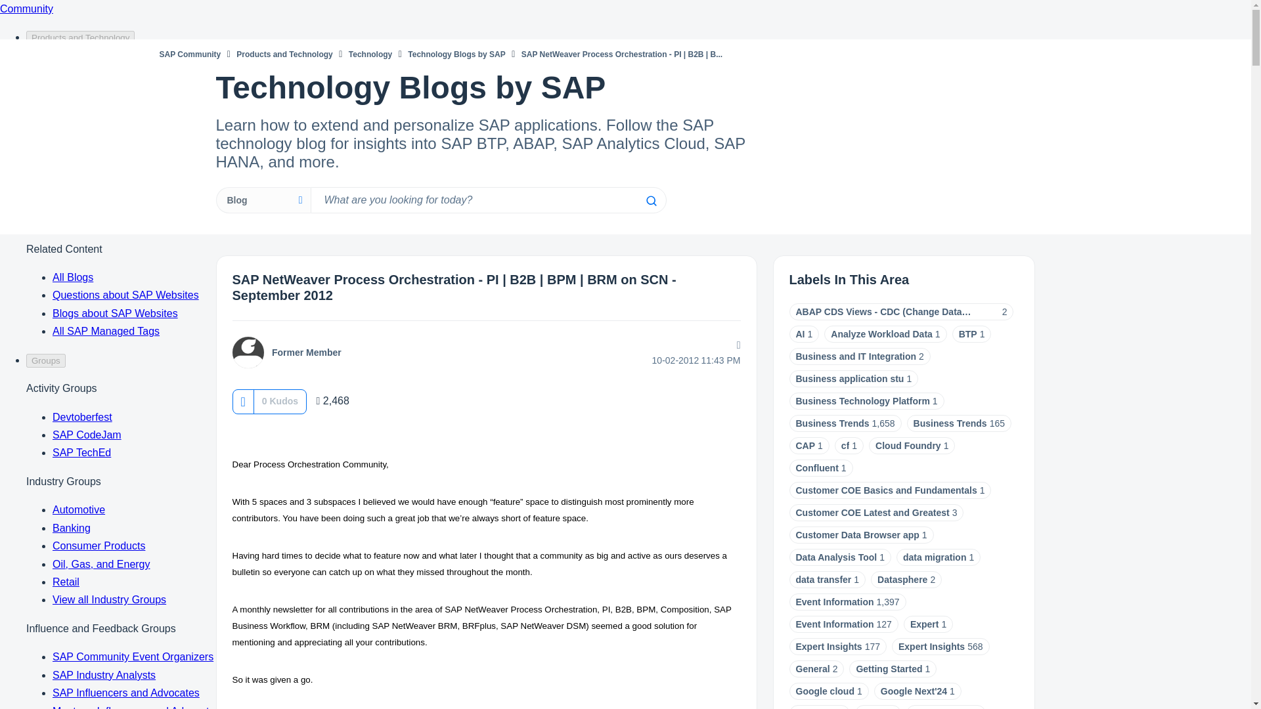  I want to click on SAP Community, so click(189, 54).